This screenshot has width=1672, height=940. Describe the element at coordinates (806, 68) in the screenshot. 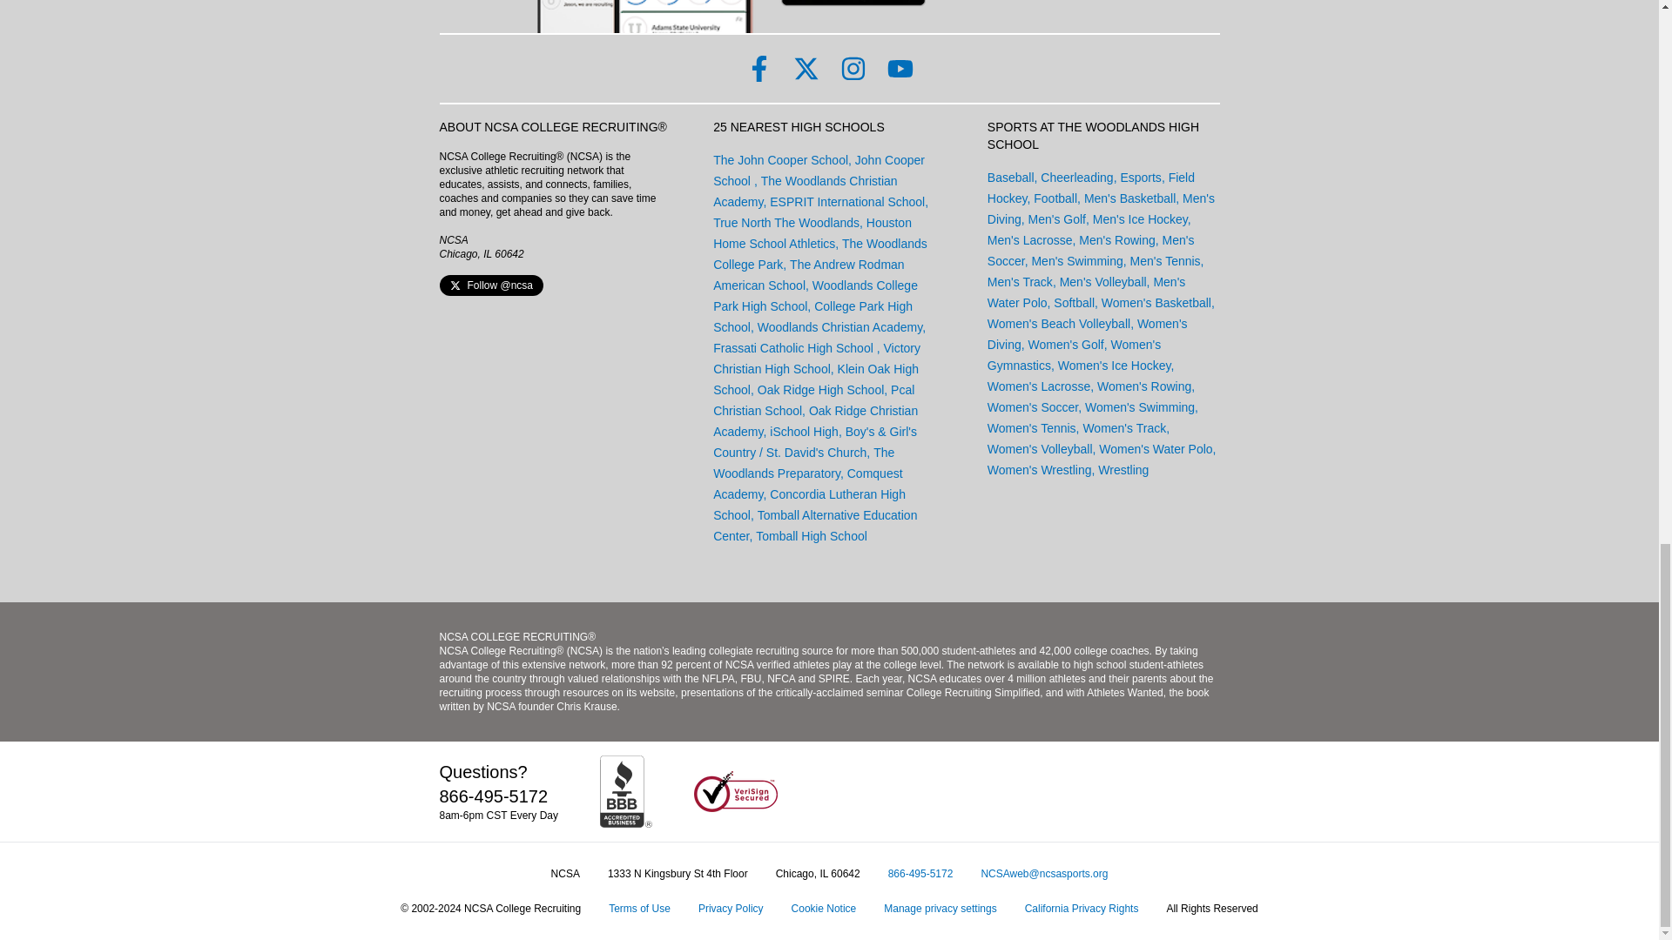

I see `Follow us on X.` at that location.